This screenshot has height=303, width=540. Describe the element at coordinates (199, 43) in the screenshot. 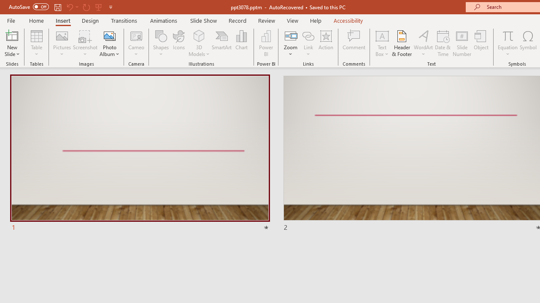

I see `3D Models` at that location.